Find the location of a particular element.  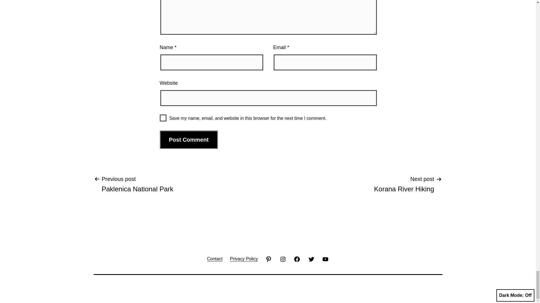

Privacy Policy is located at coordinates (297, 259).